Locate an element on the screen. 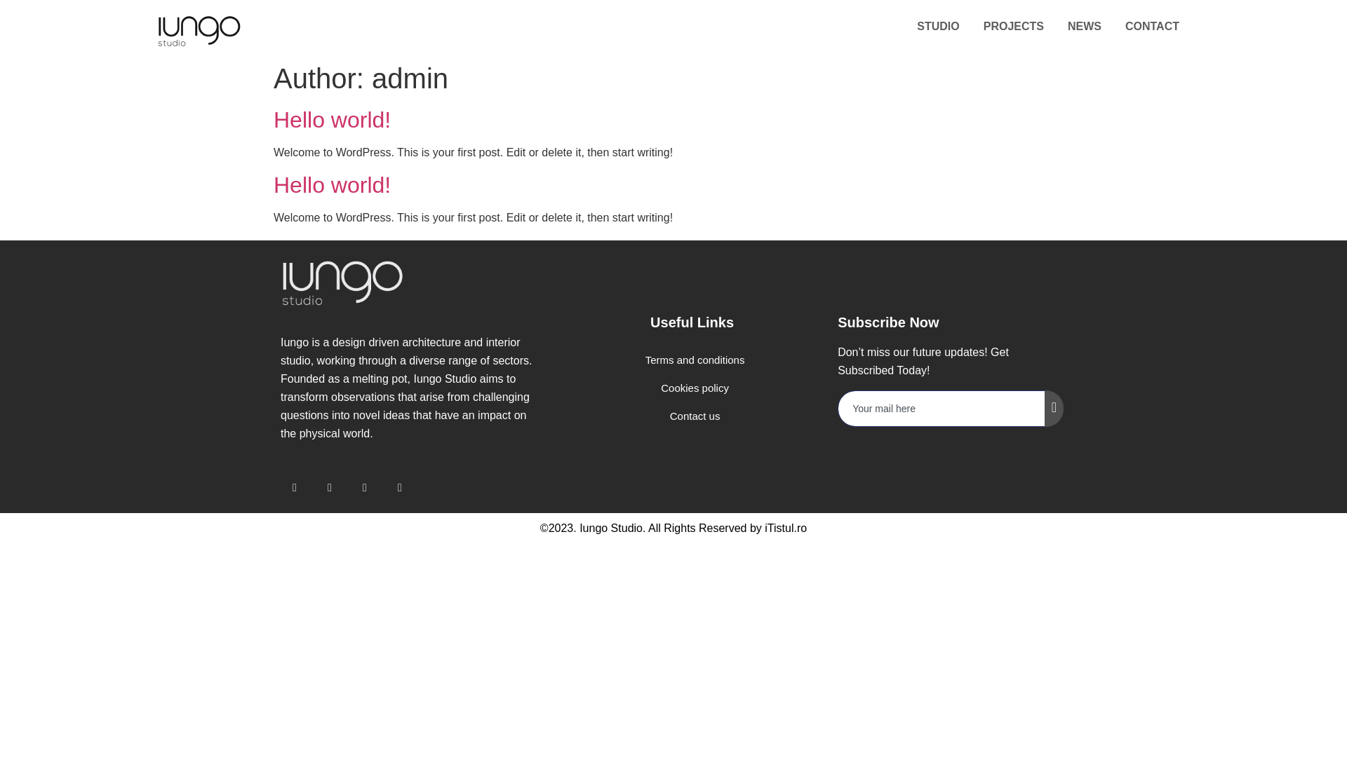 Image resolution: width=1347 pixels, height=757 pixels. CONTACT is located at coordinates (1152, 27).